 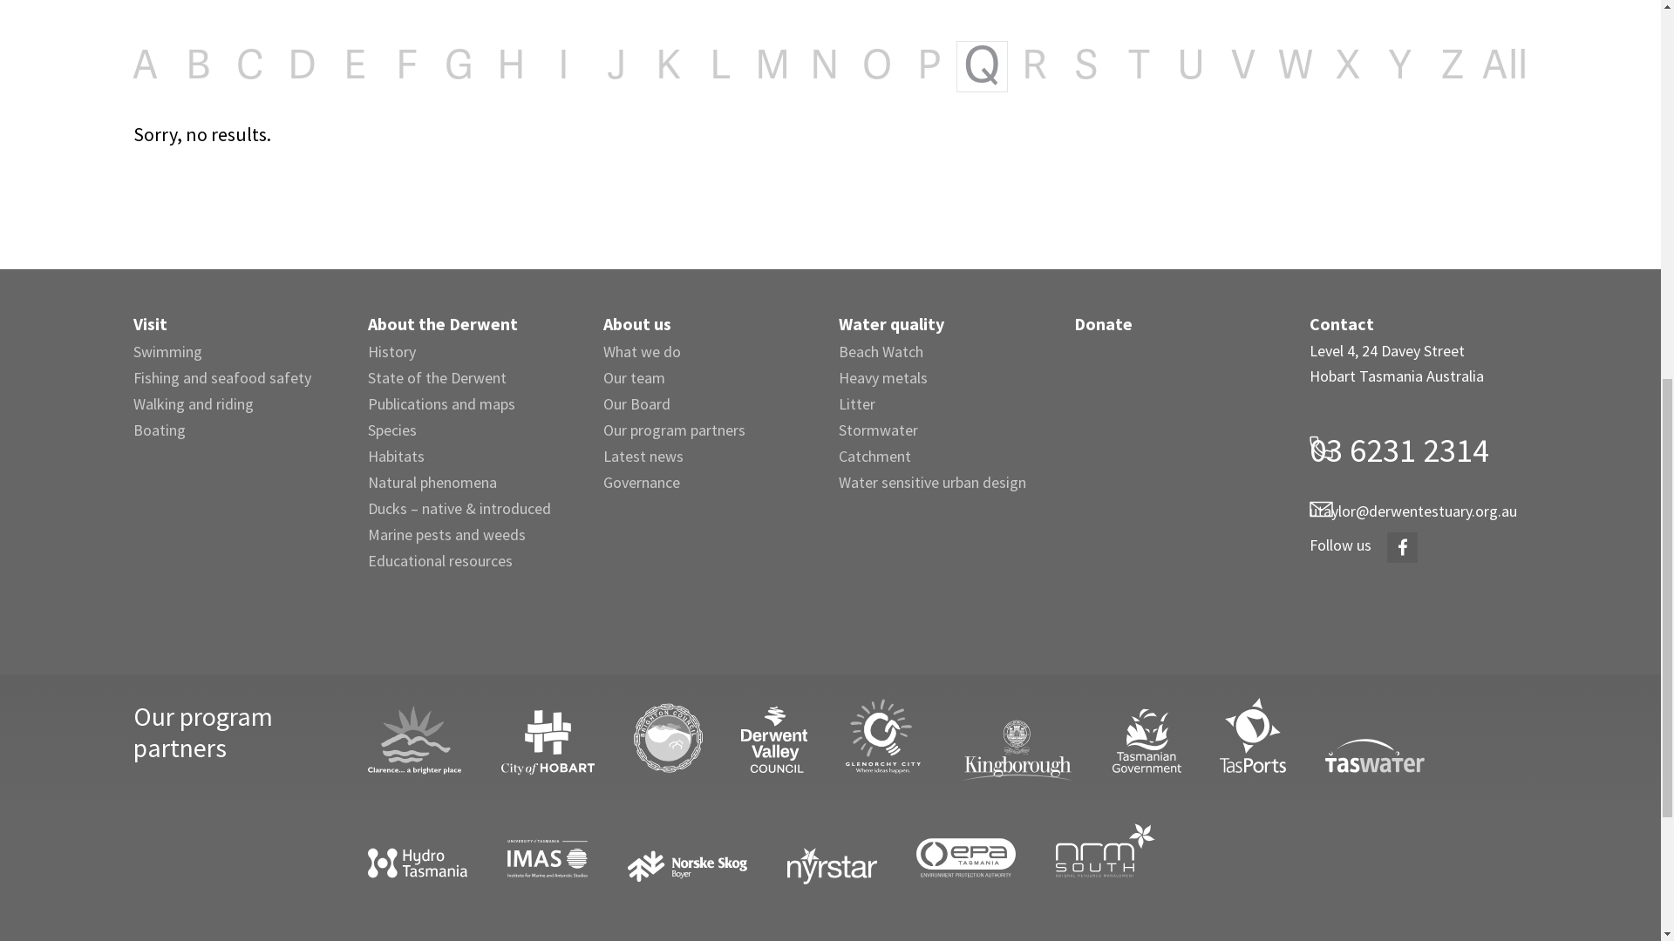 I want to click on X, so click(x=1348, y=854).